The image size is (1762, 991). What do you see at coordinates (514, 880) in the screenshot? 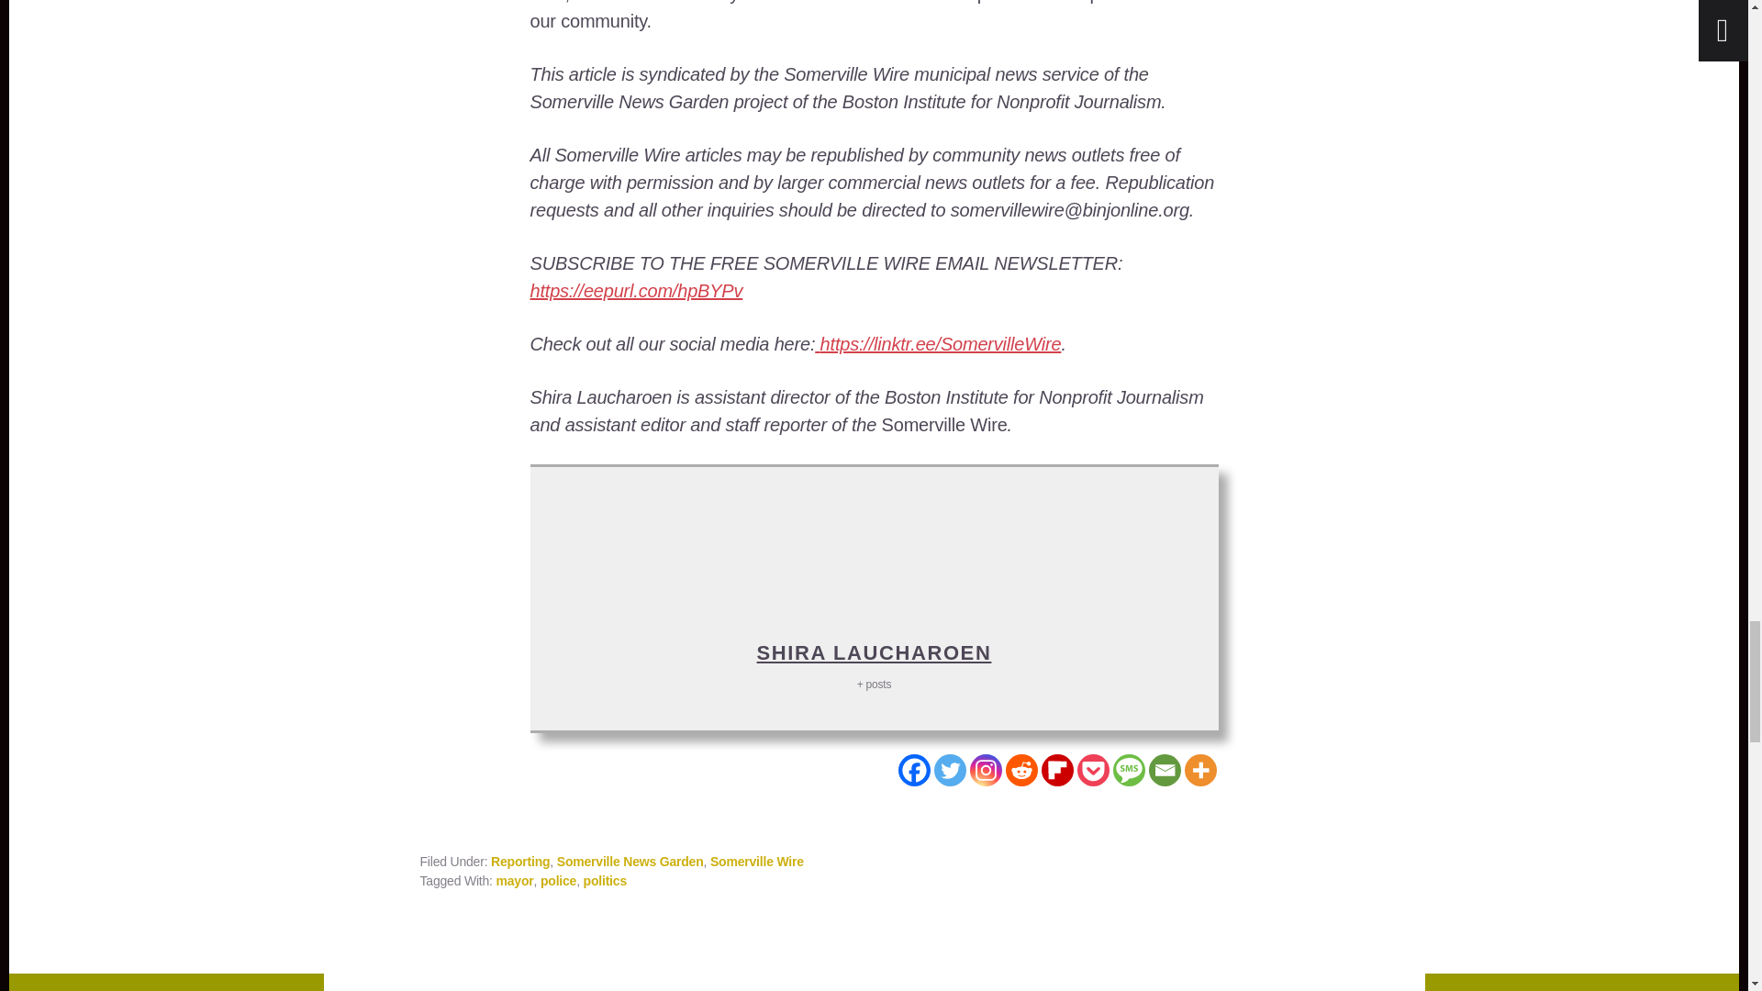
I see `mayor` at bounding box center [514, 880].